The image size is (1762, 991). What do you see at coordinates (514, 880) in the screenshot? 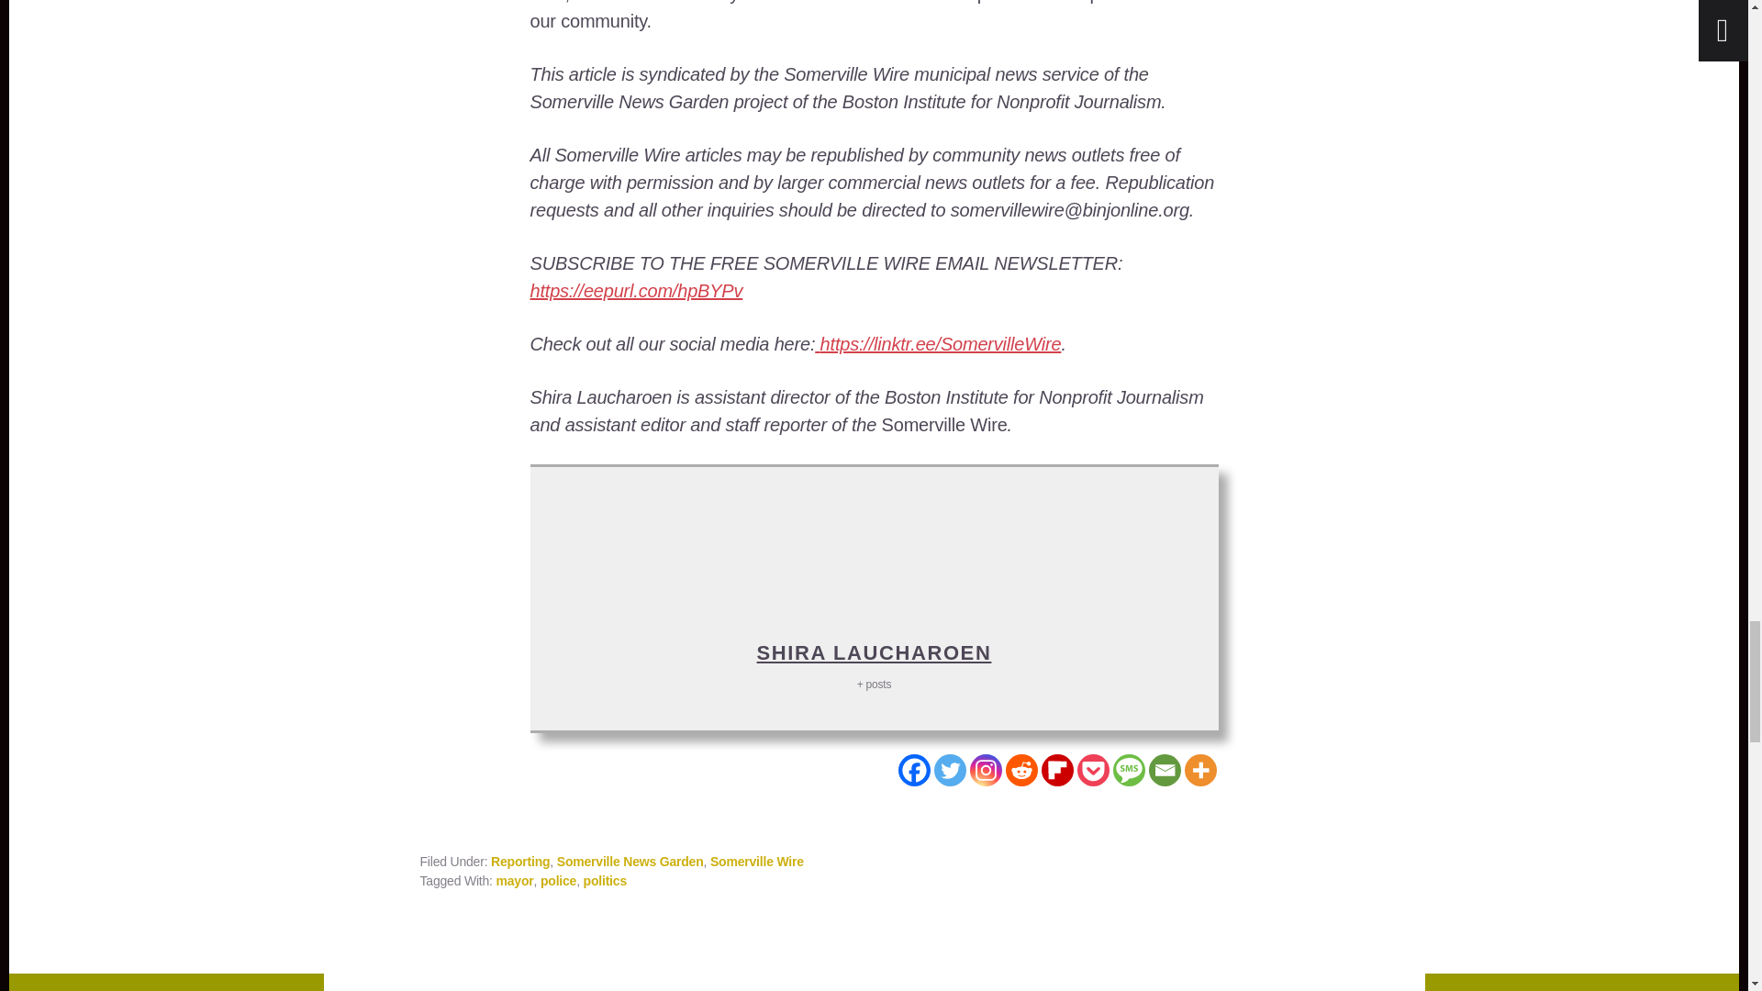
I see `mayor` at bounding box center [514, 880].